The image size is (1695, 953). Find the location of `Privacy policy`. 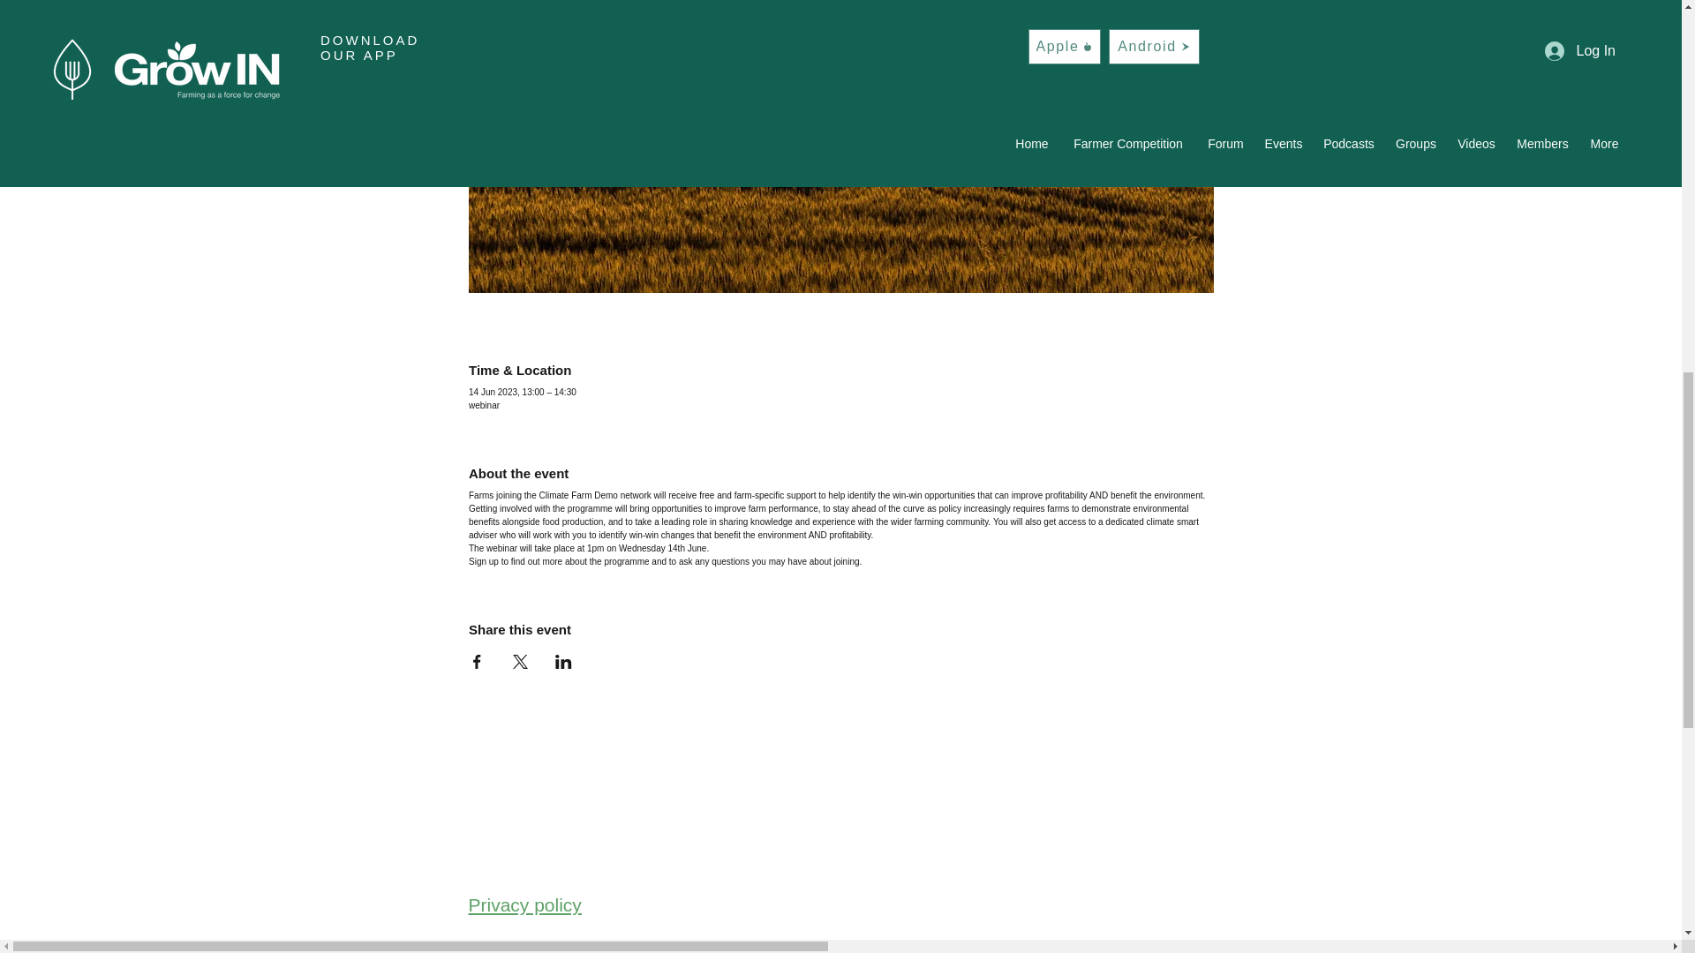

Privacy policy is located at coordinates (524, 904).